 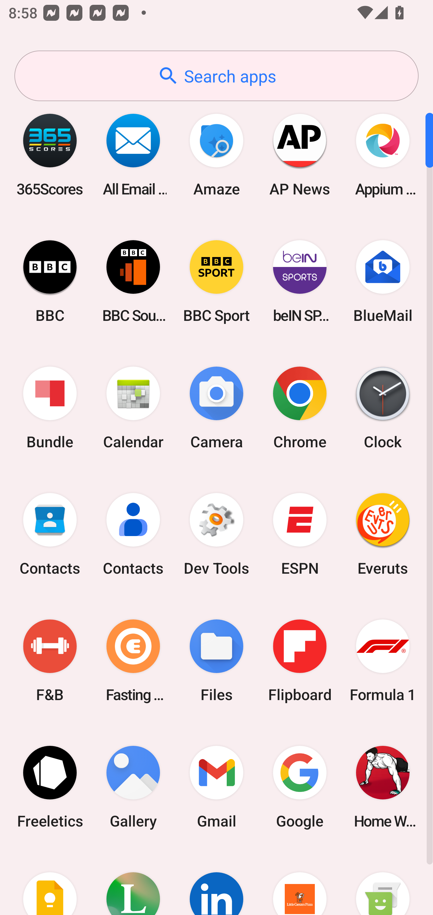 What do you see at coordinates (133, 534) in the screenshot?
I see `Contacts` at bounding box center [133, 534].